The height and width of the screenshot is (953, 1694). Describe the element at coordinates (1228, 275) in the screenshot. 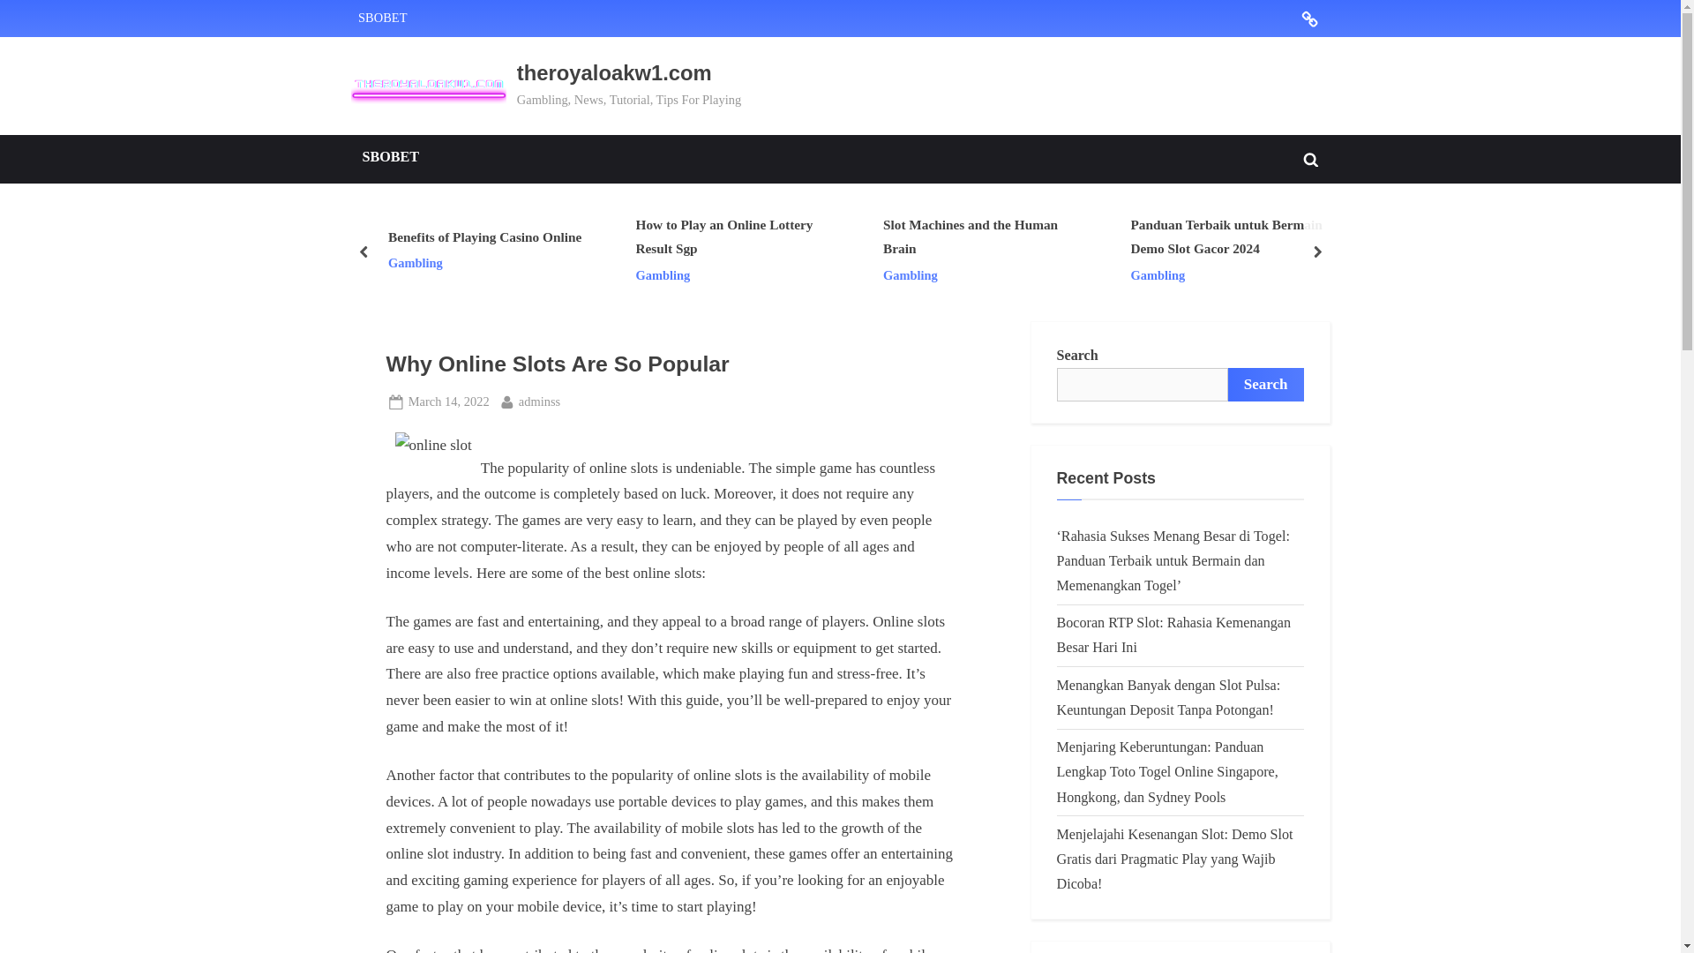

I see `Gambling` at that location.